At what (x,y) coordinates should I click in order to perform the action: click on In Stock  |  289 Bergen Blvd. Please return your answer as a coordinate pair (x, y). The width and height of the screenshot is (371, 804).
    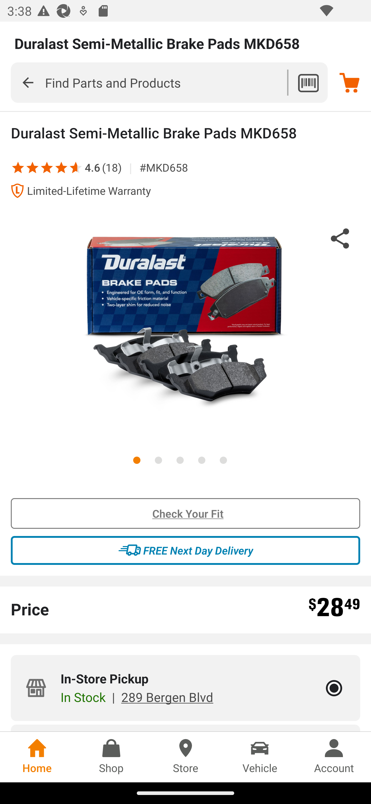
    Looking at the image, I should click on (137, 697).